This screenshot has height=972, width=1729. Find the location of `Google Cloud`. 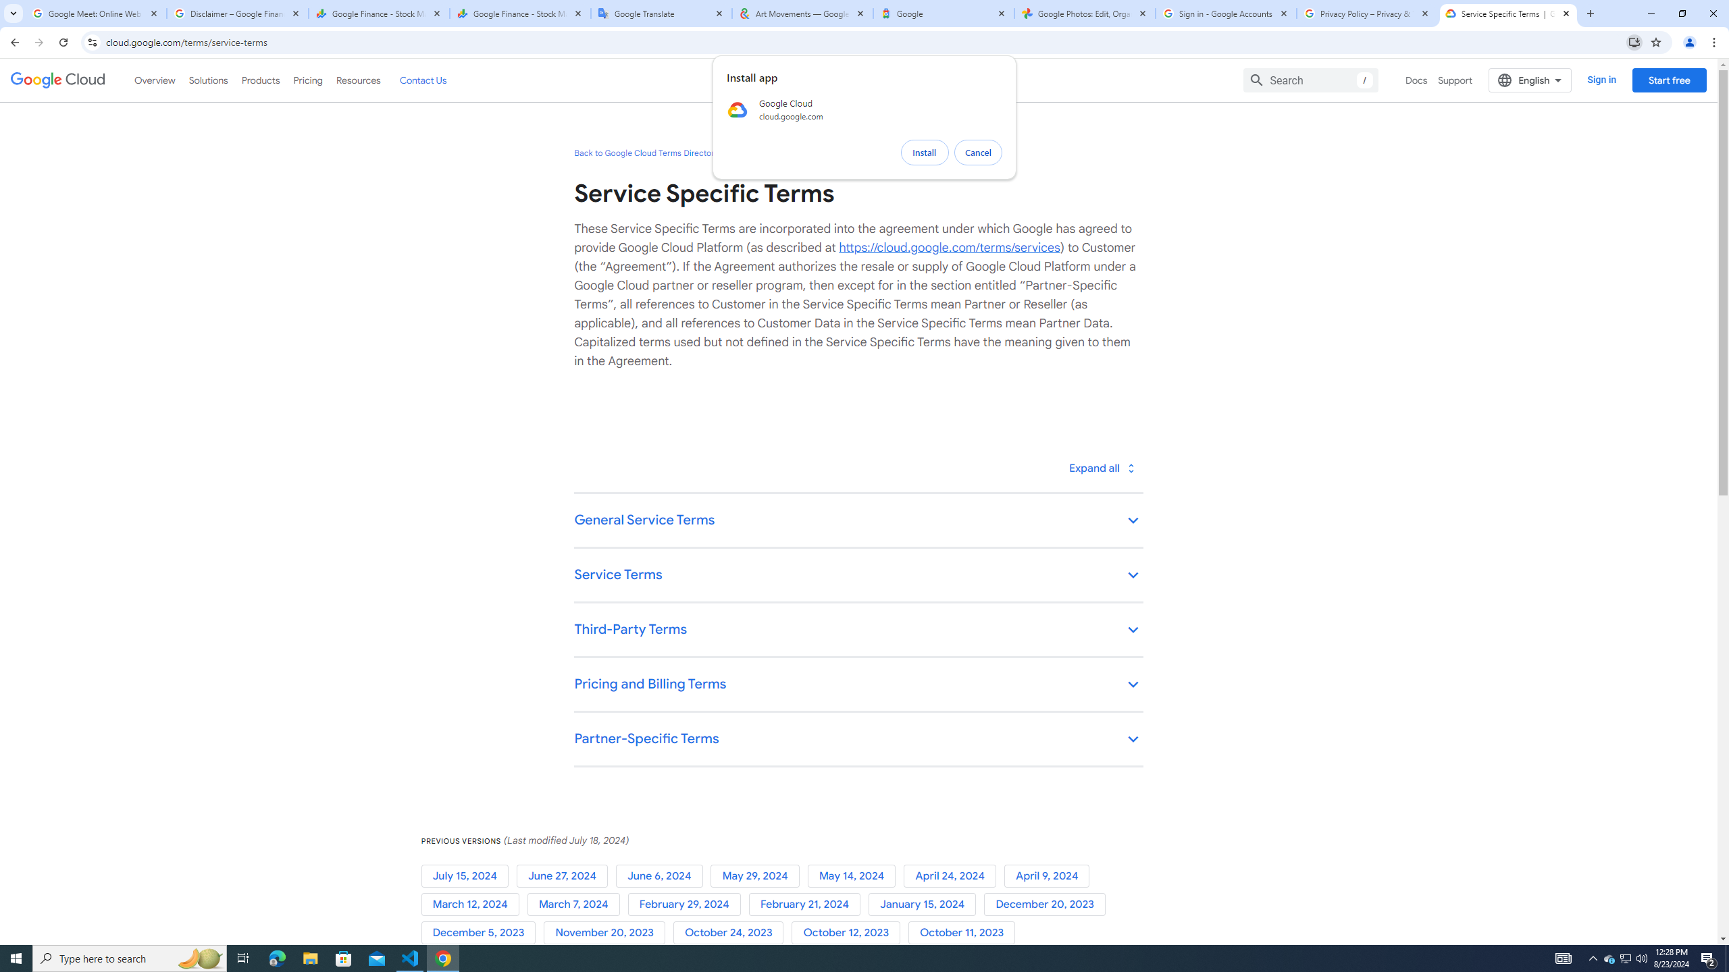

Google Cloud is located at coordinates (58, 80).